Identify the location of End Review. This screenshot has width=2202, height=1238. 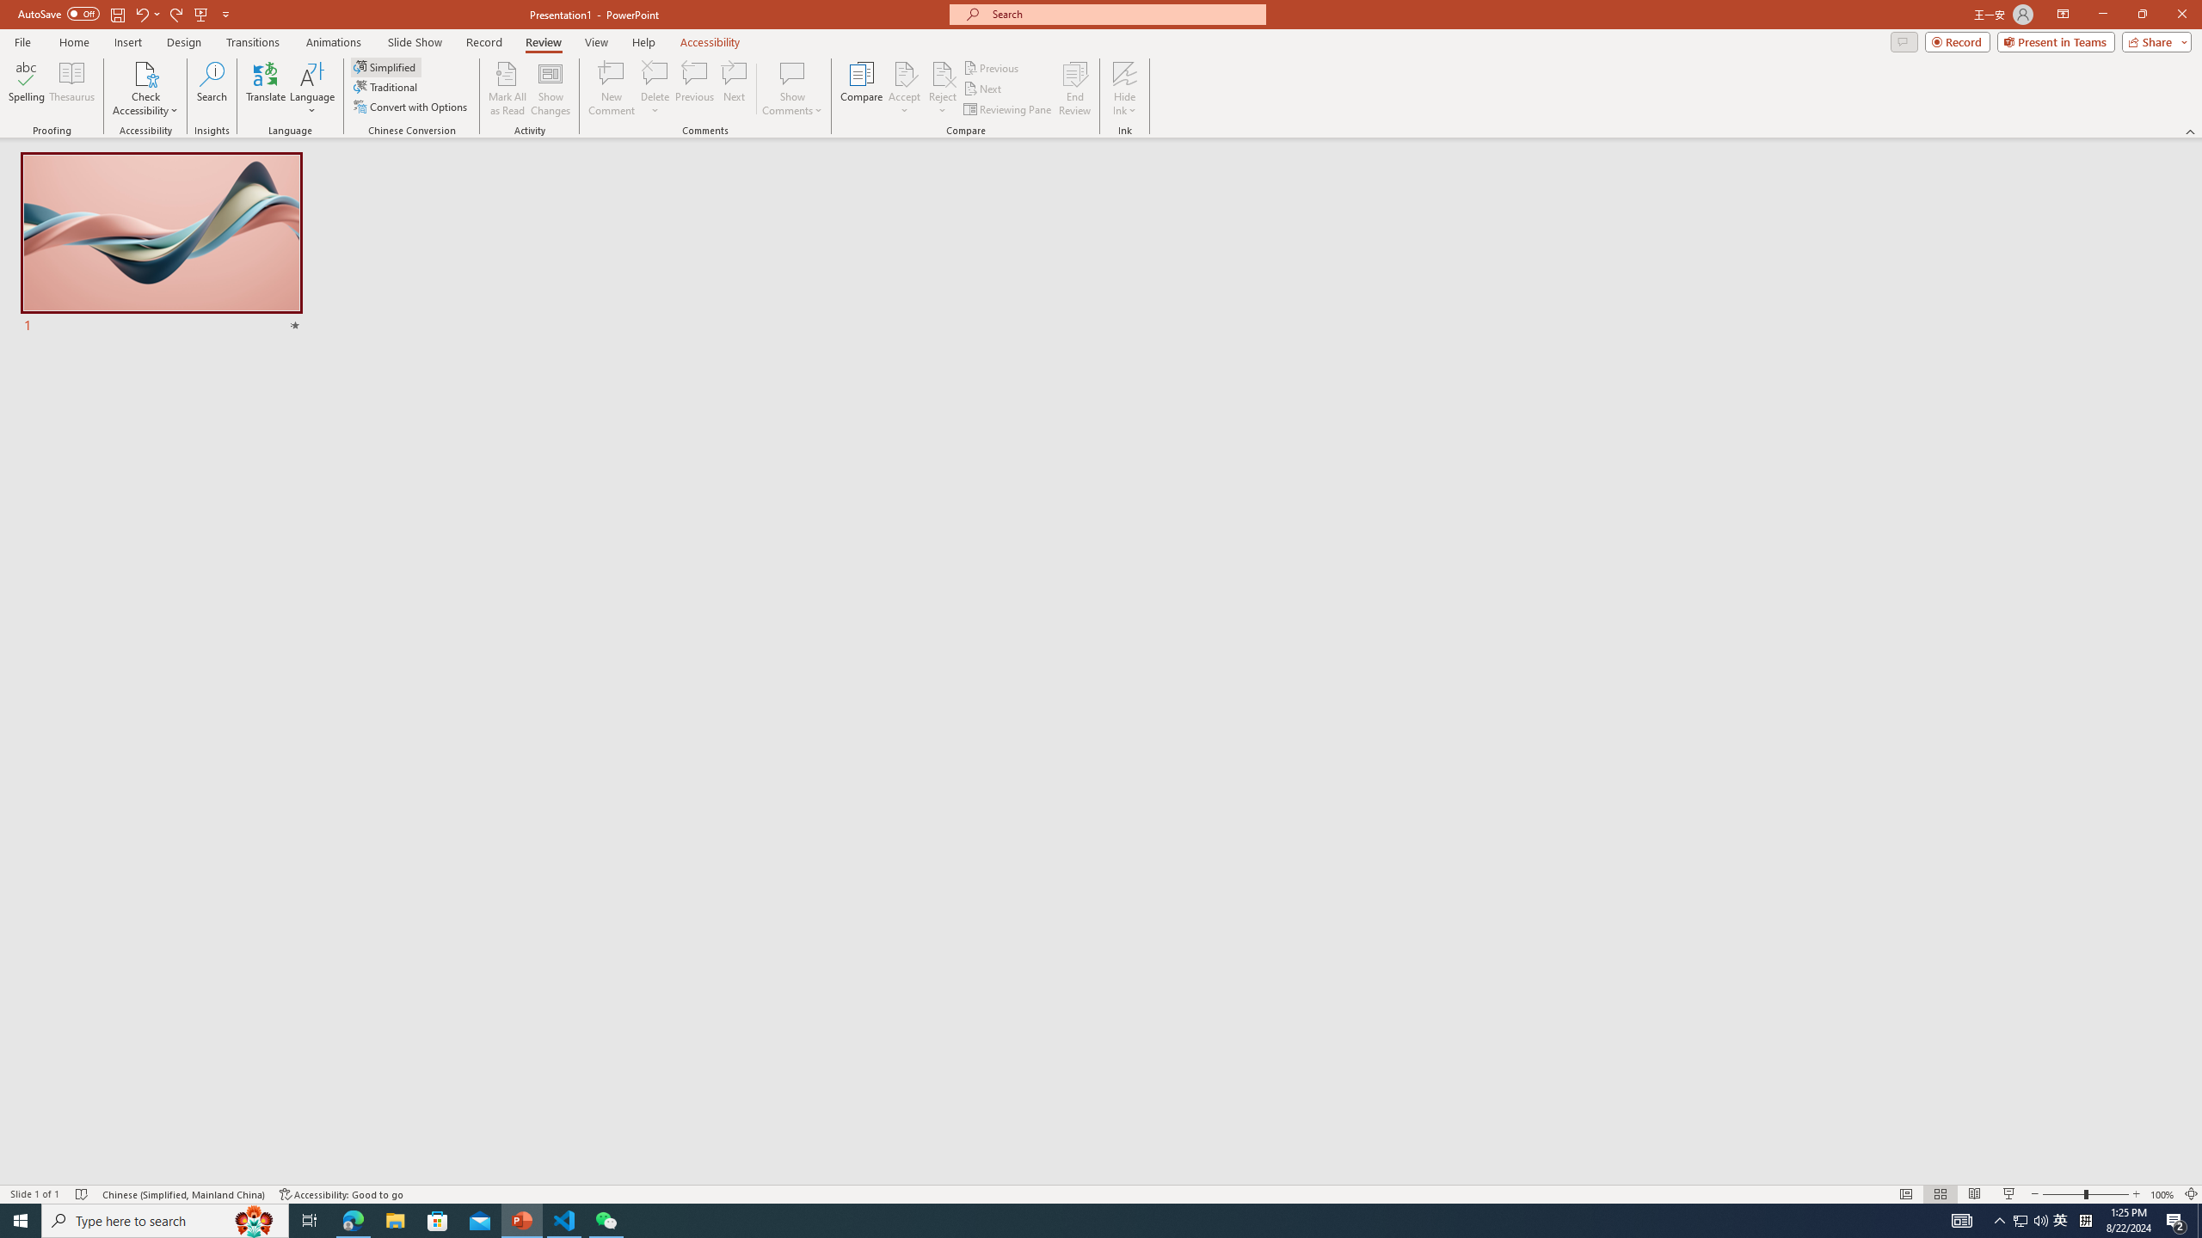
(1073, 89).